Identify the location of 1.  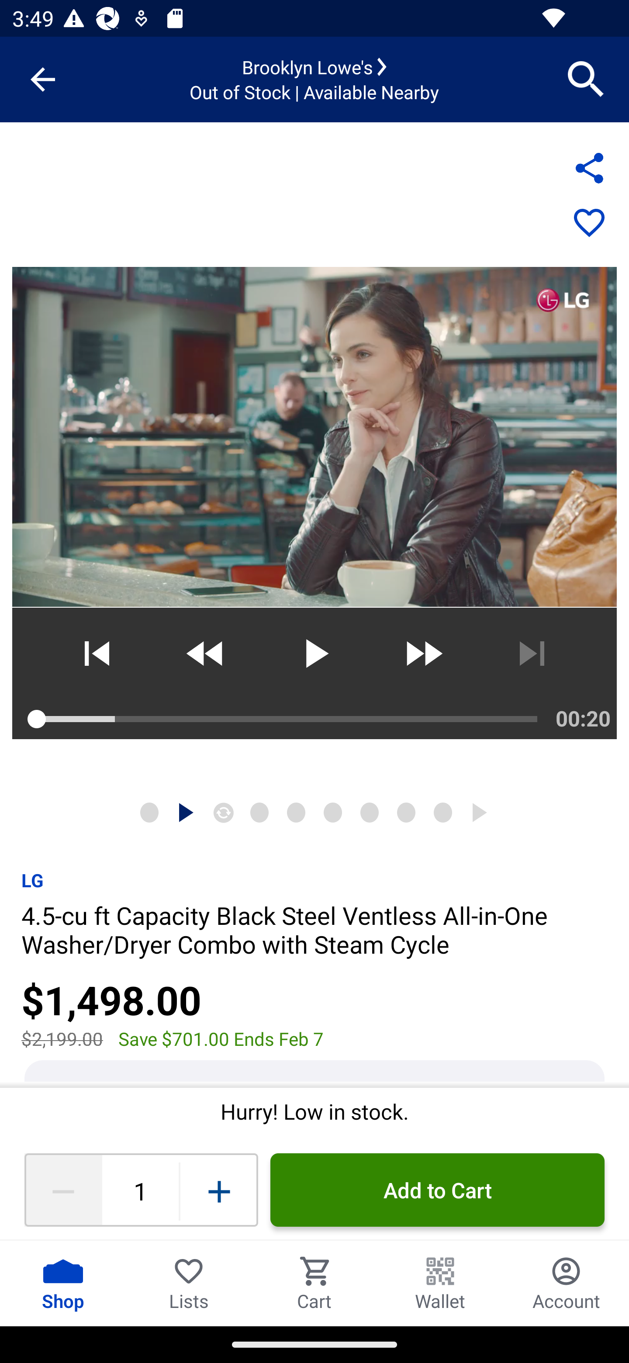
(140, 1190).